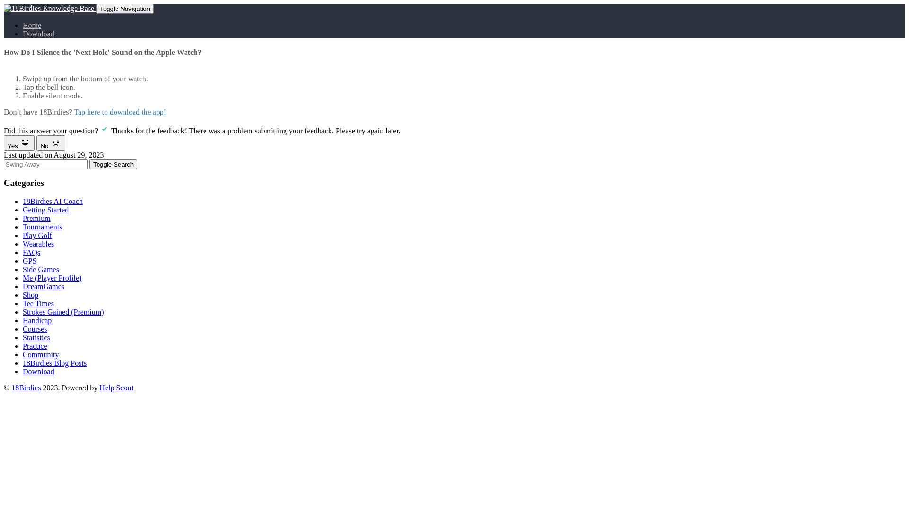 The width and height of the screenshot is (909, 511). What do you see at coordinates (116, 388) in the screenshot?
I see `Help Scout` at bounding box center [116, 388].